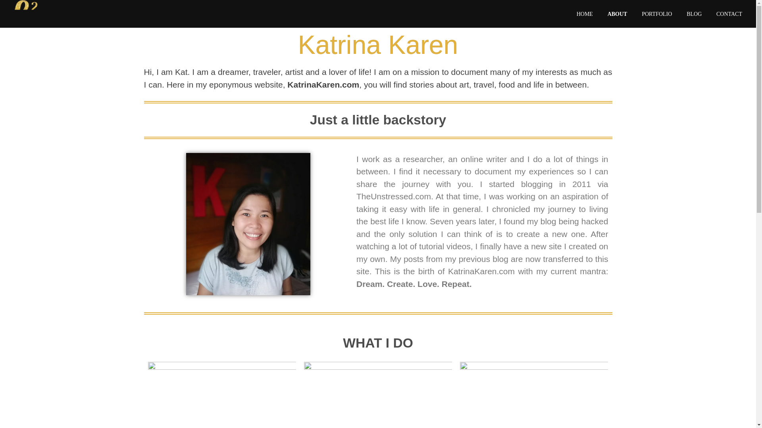  What do you see at coordinates (695, 11) in the screenshot?
I see `BLOG` at bounding box center [695, 11].